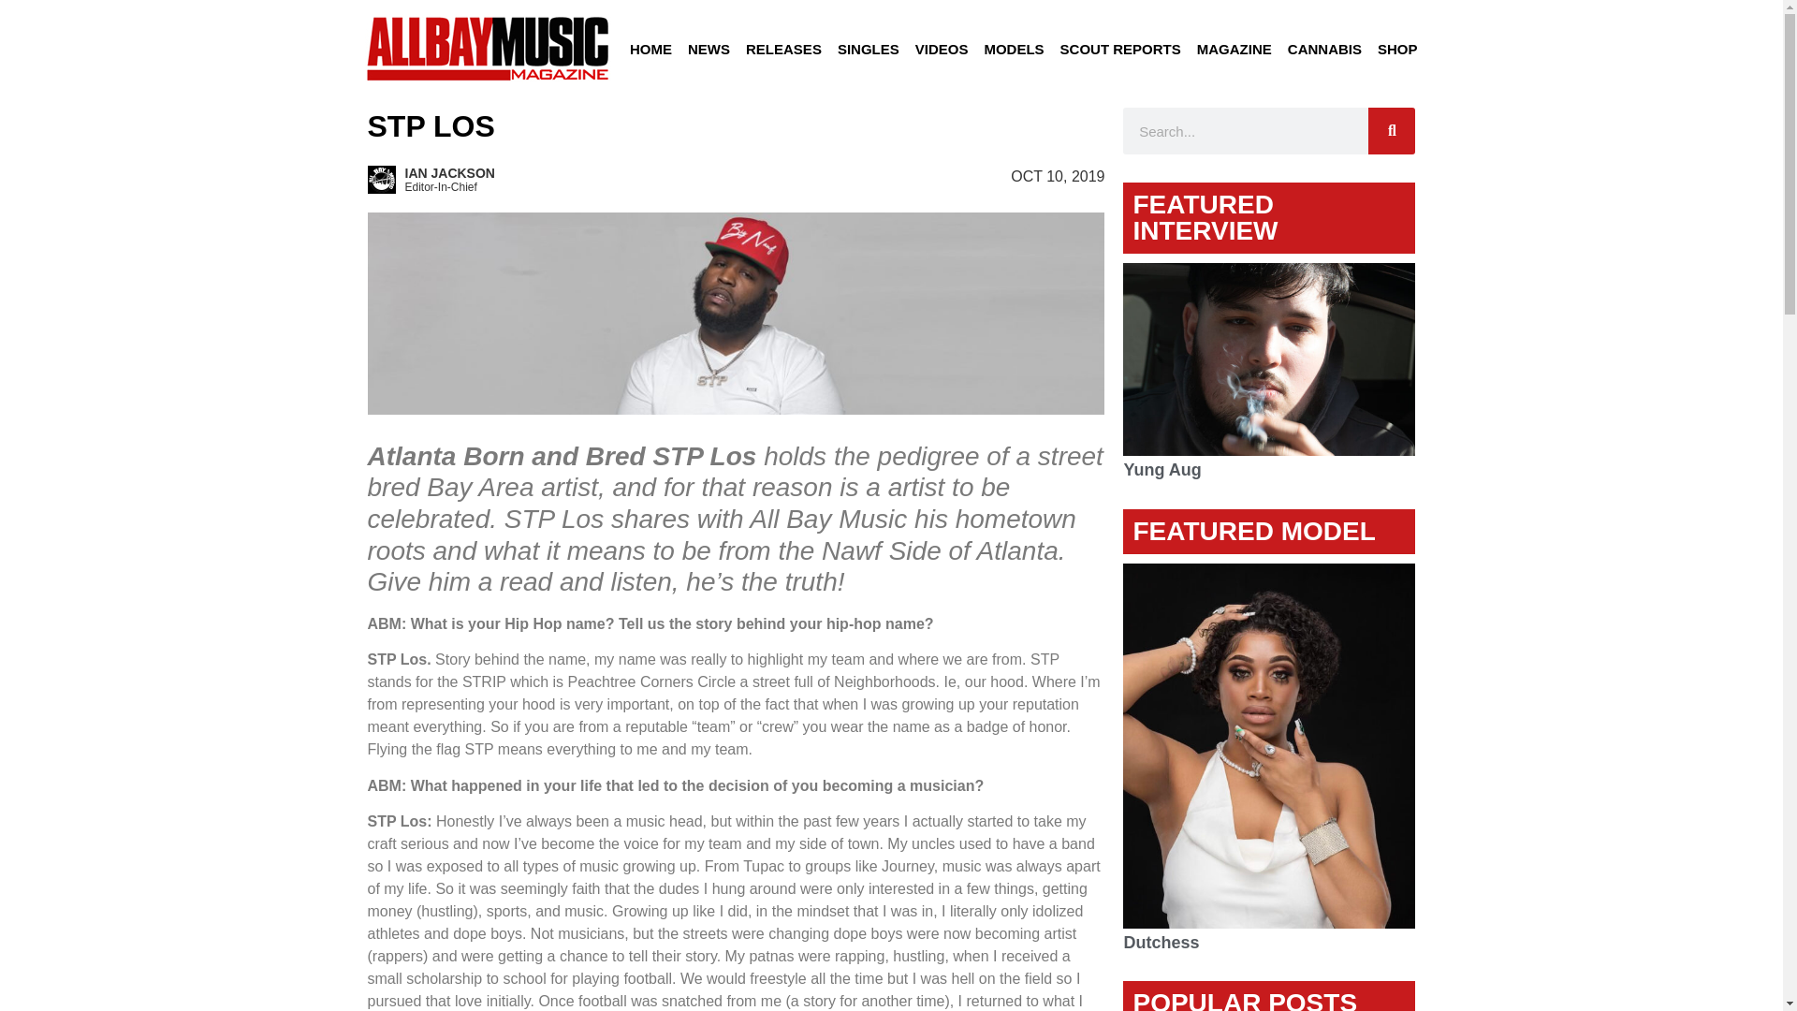 This screenshot has height=1011, width=1797. What do you see at coordinates (709, 49) in the screenshot?
I see `NEWS` at bounding box center [709, 49].